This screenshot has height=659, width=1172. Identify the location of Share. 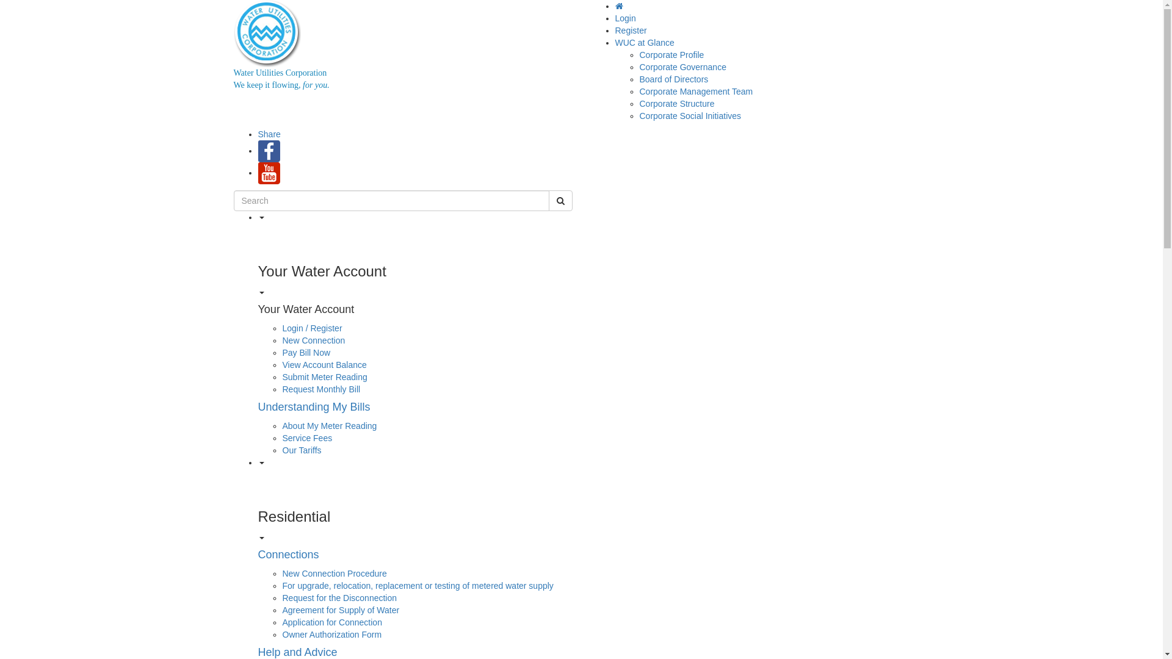
(269, 134).